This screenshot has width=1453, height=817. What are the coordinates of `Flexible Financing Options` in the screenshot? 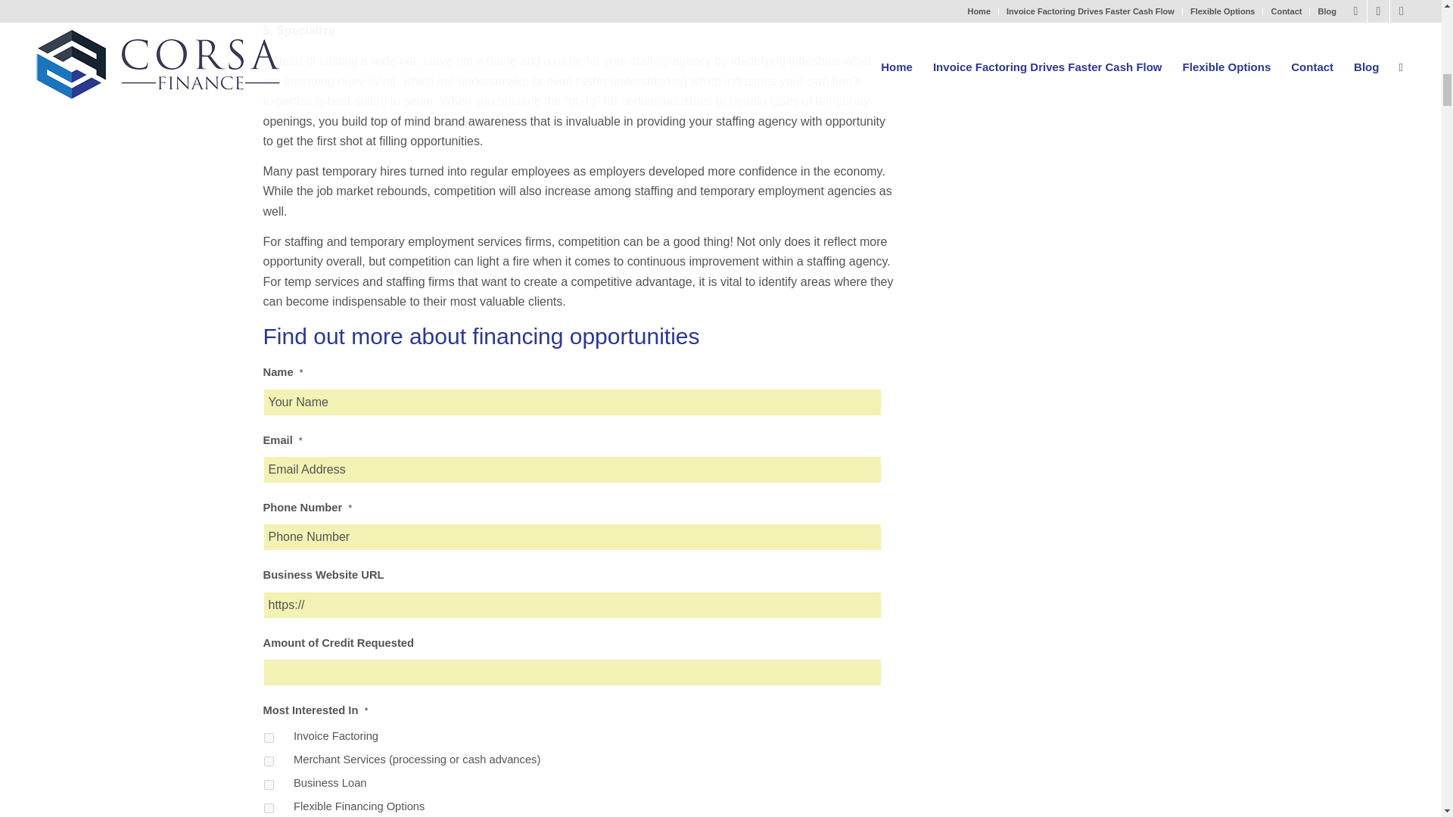 It's located at (268, 808).